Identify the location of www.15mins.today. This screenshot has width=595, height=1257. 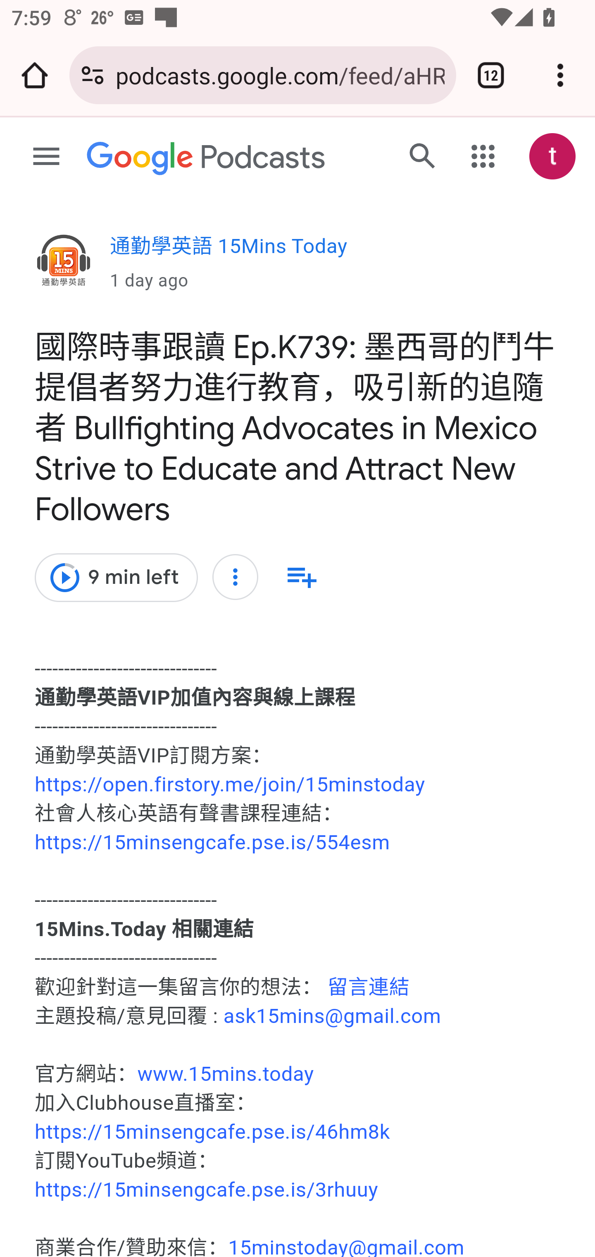
(226, 1074).